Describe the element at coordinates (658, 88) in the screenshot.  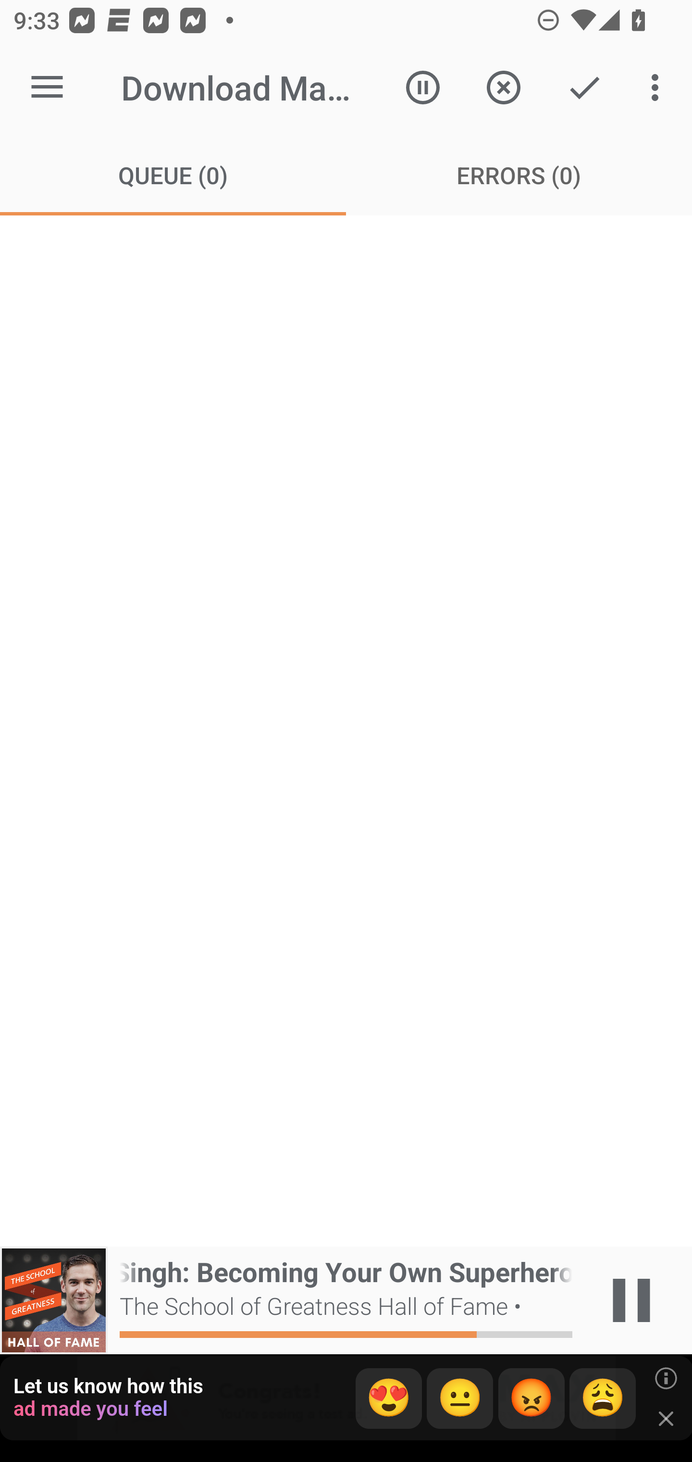
I see `More options` at that location.